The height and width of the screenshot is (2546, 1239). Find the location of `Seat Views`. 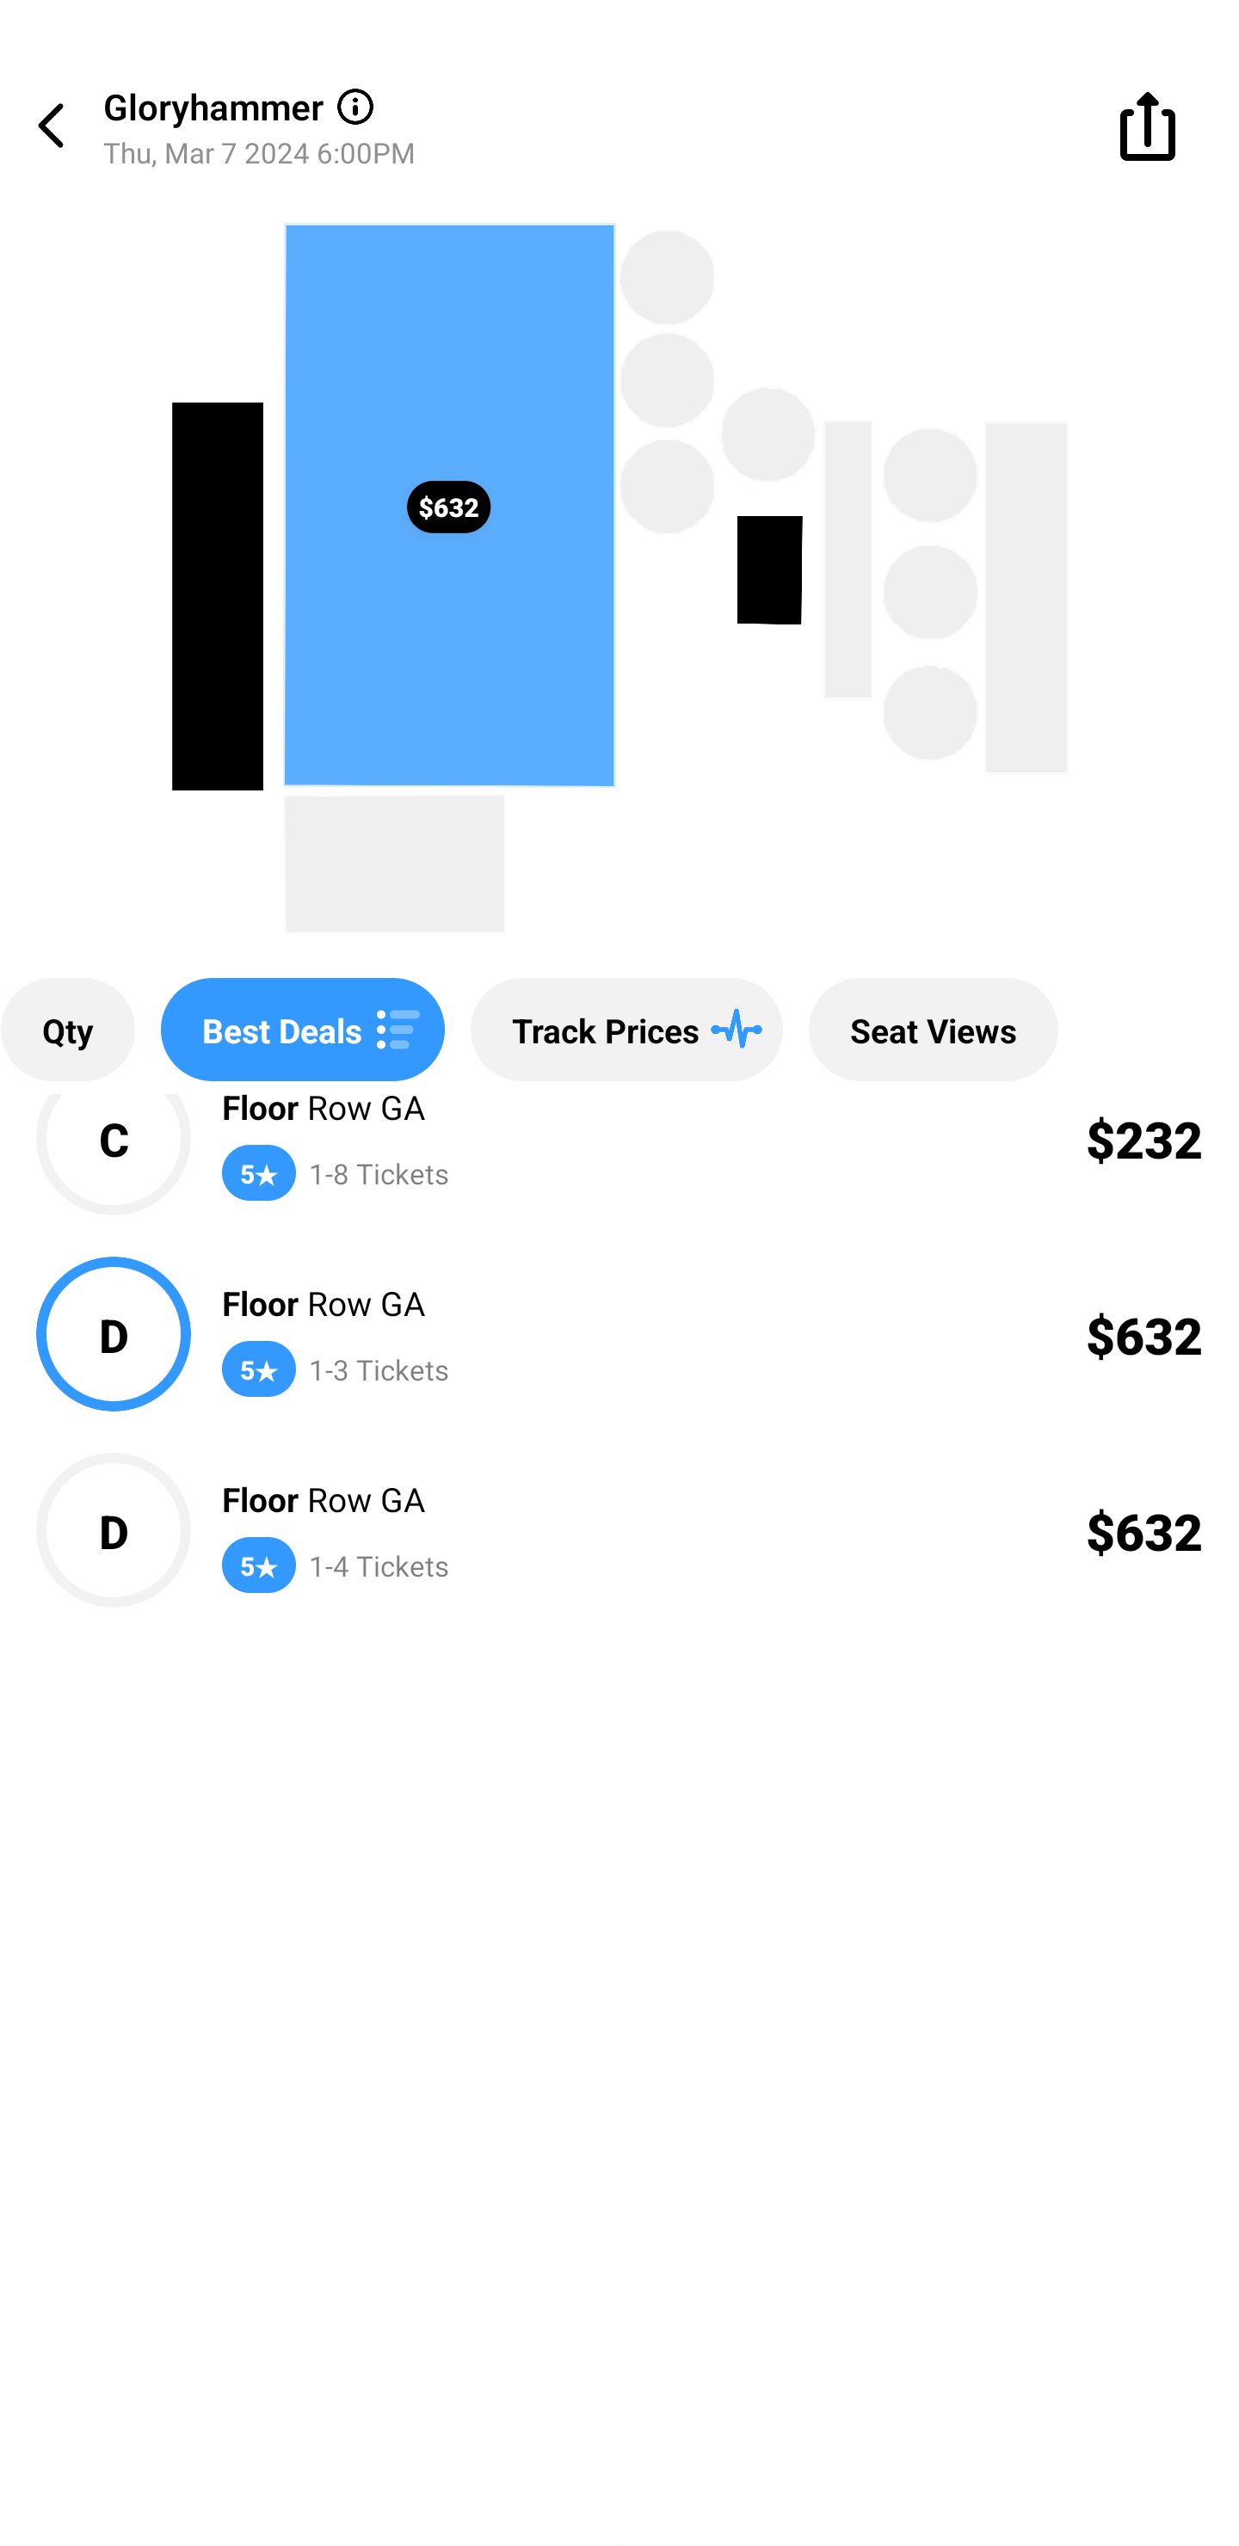

Seat Views is located at coordinates (933, 1030).